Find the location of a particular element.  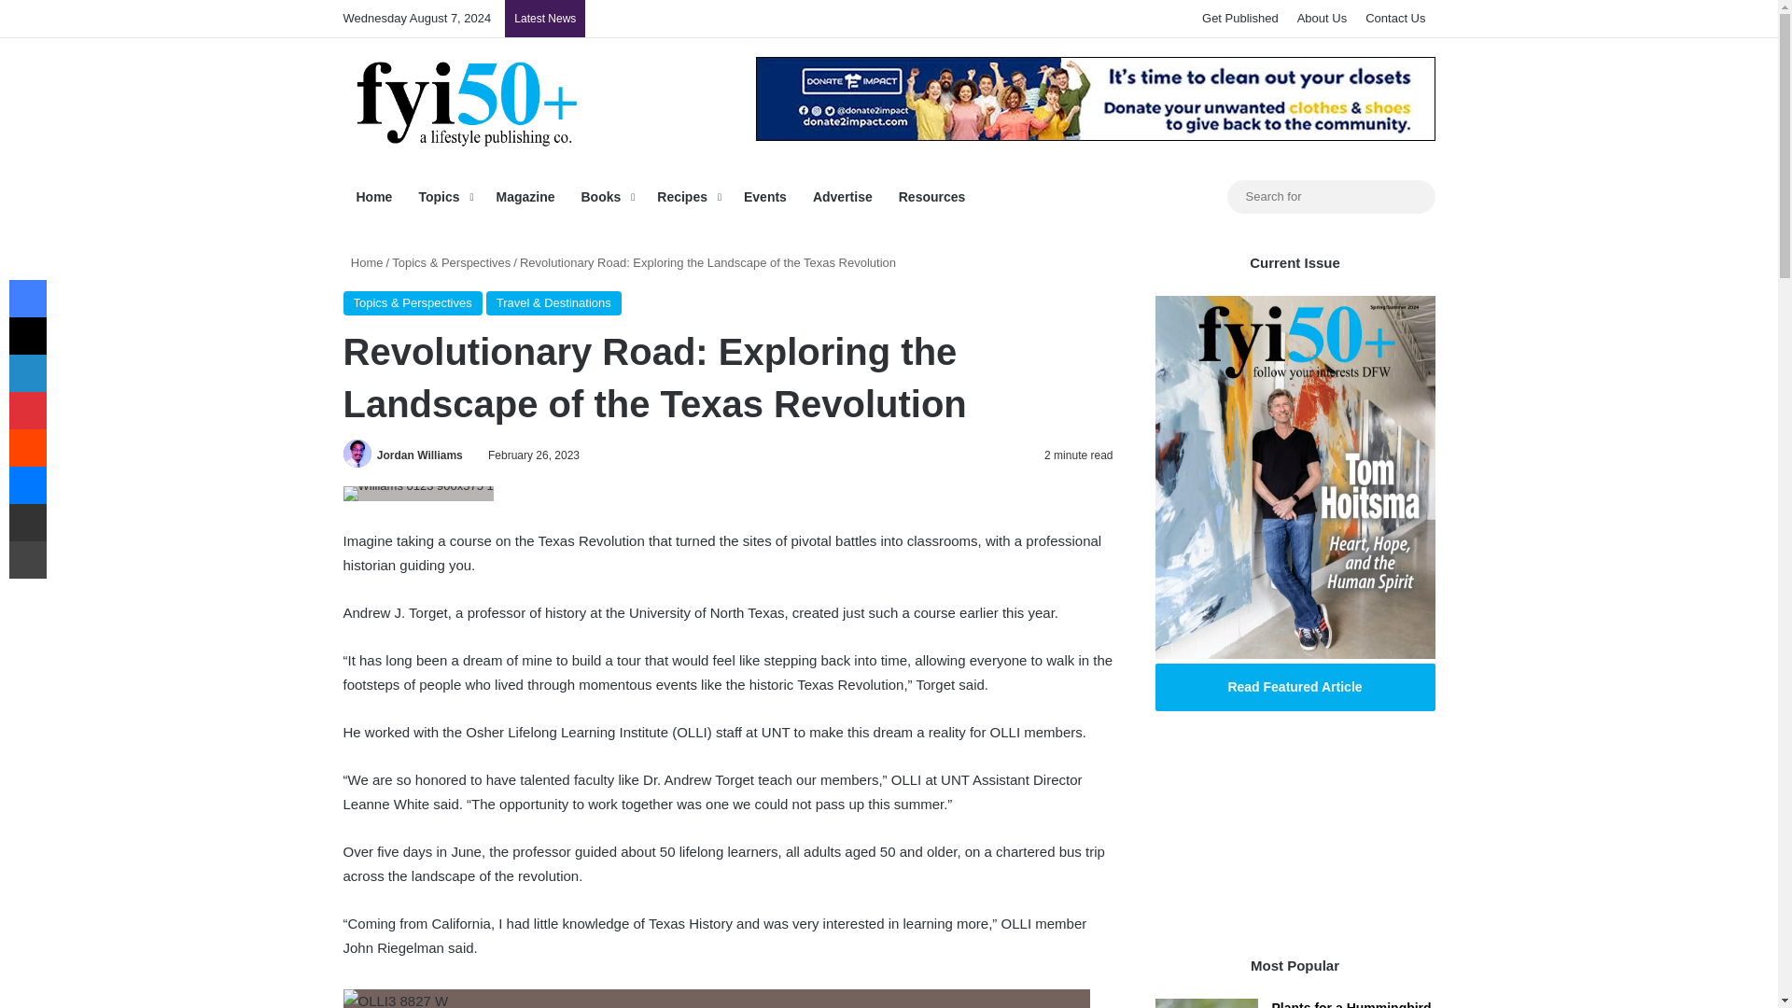

About Us is located at coordinates (1322, 19).